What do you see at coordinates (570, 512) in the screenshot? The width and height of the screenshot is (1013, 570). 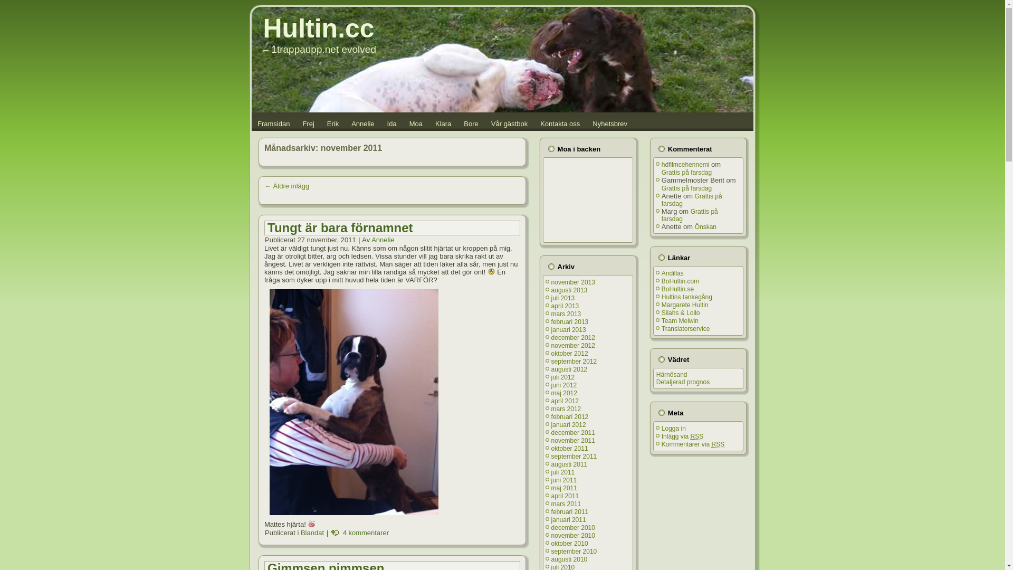 I see `februari 2011` at bounding box center [570, 512].